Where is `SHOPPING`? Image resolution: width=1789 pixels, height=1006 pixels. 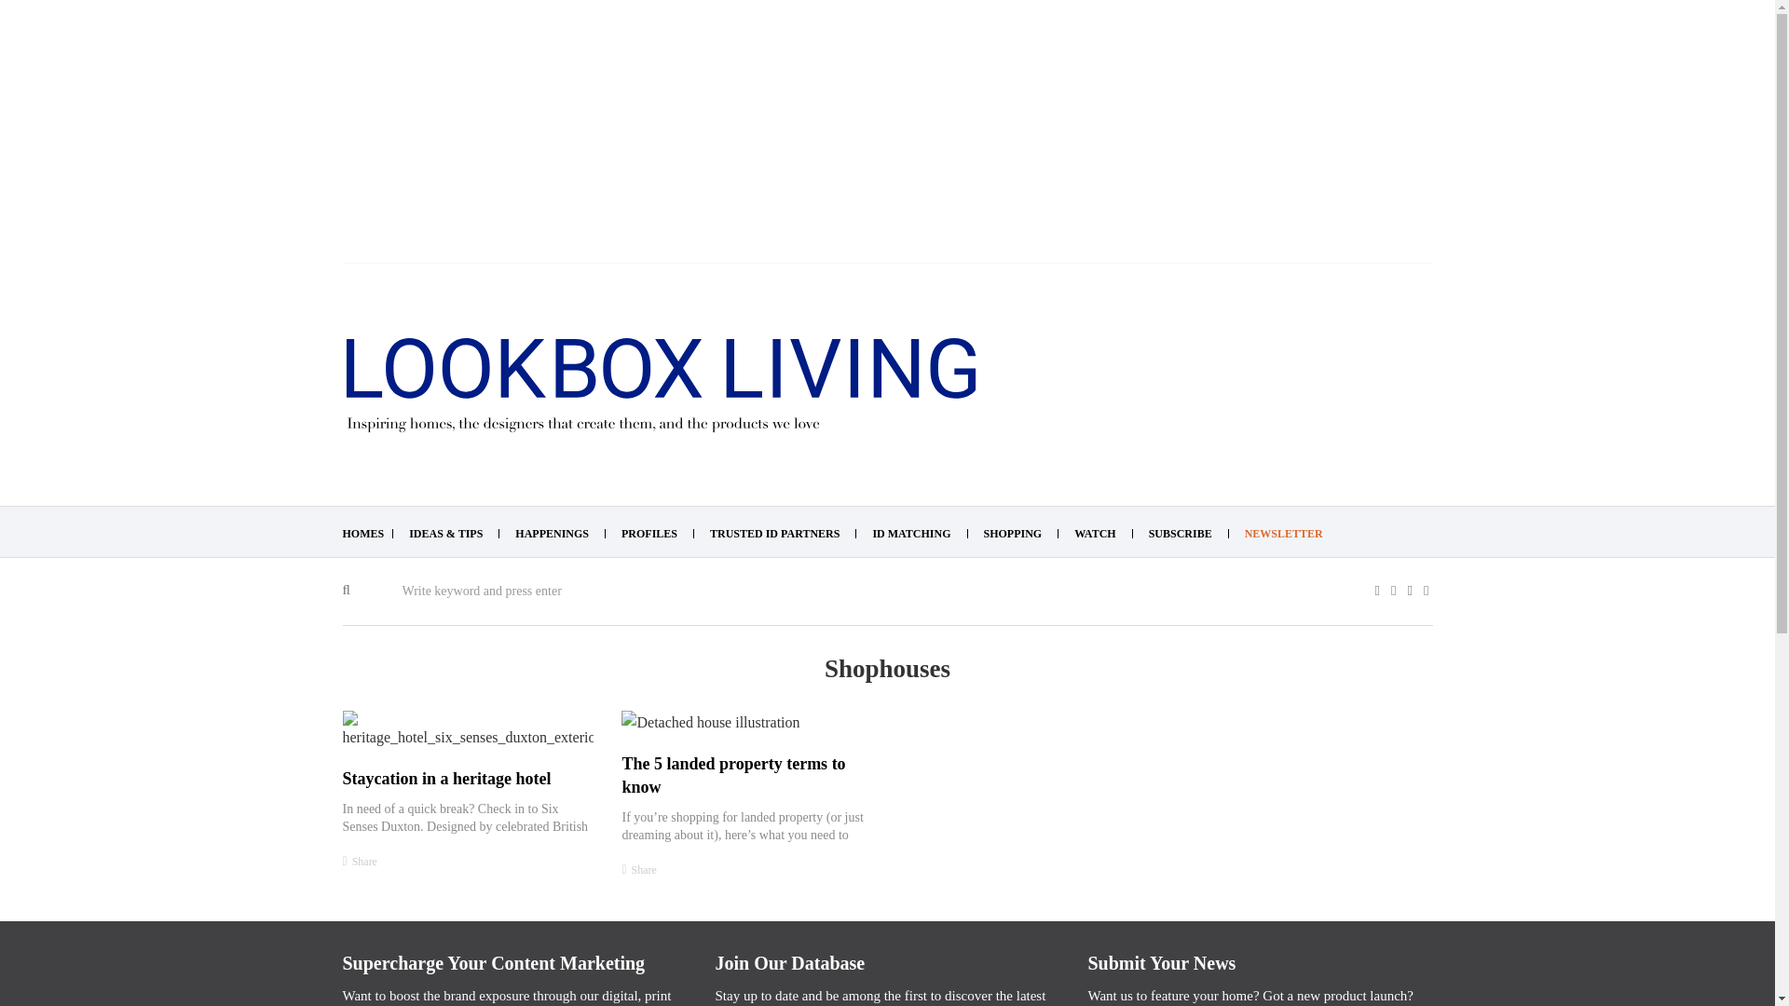 SHOPPING is located at coordinates (1014, 533).